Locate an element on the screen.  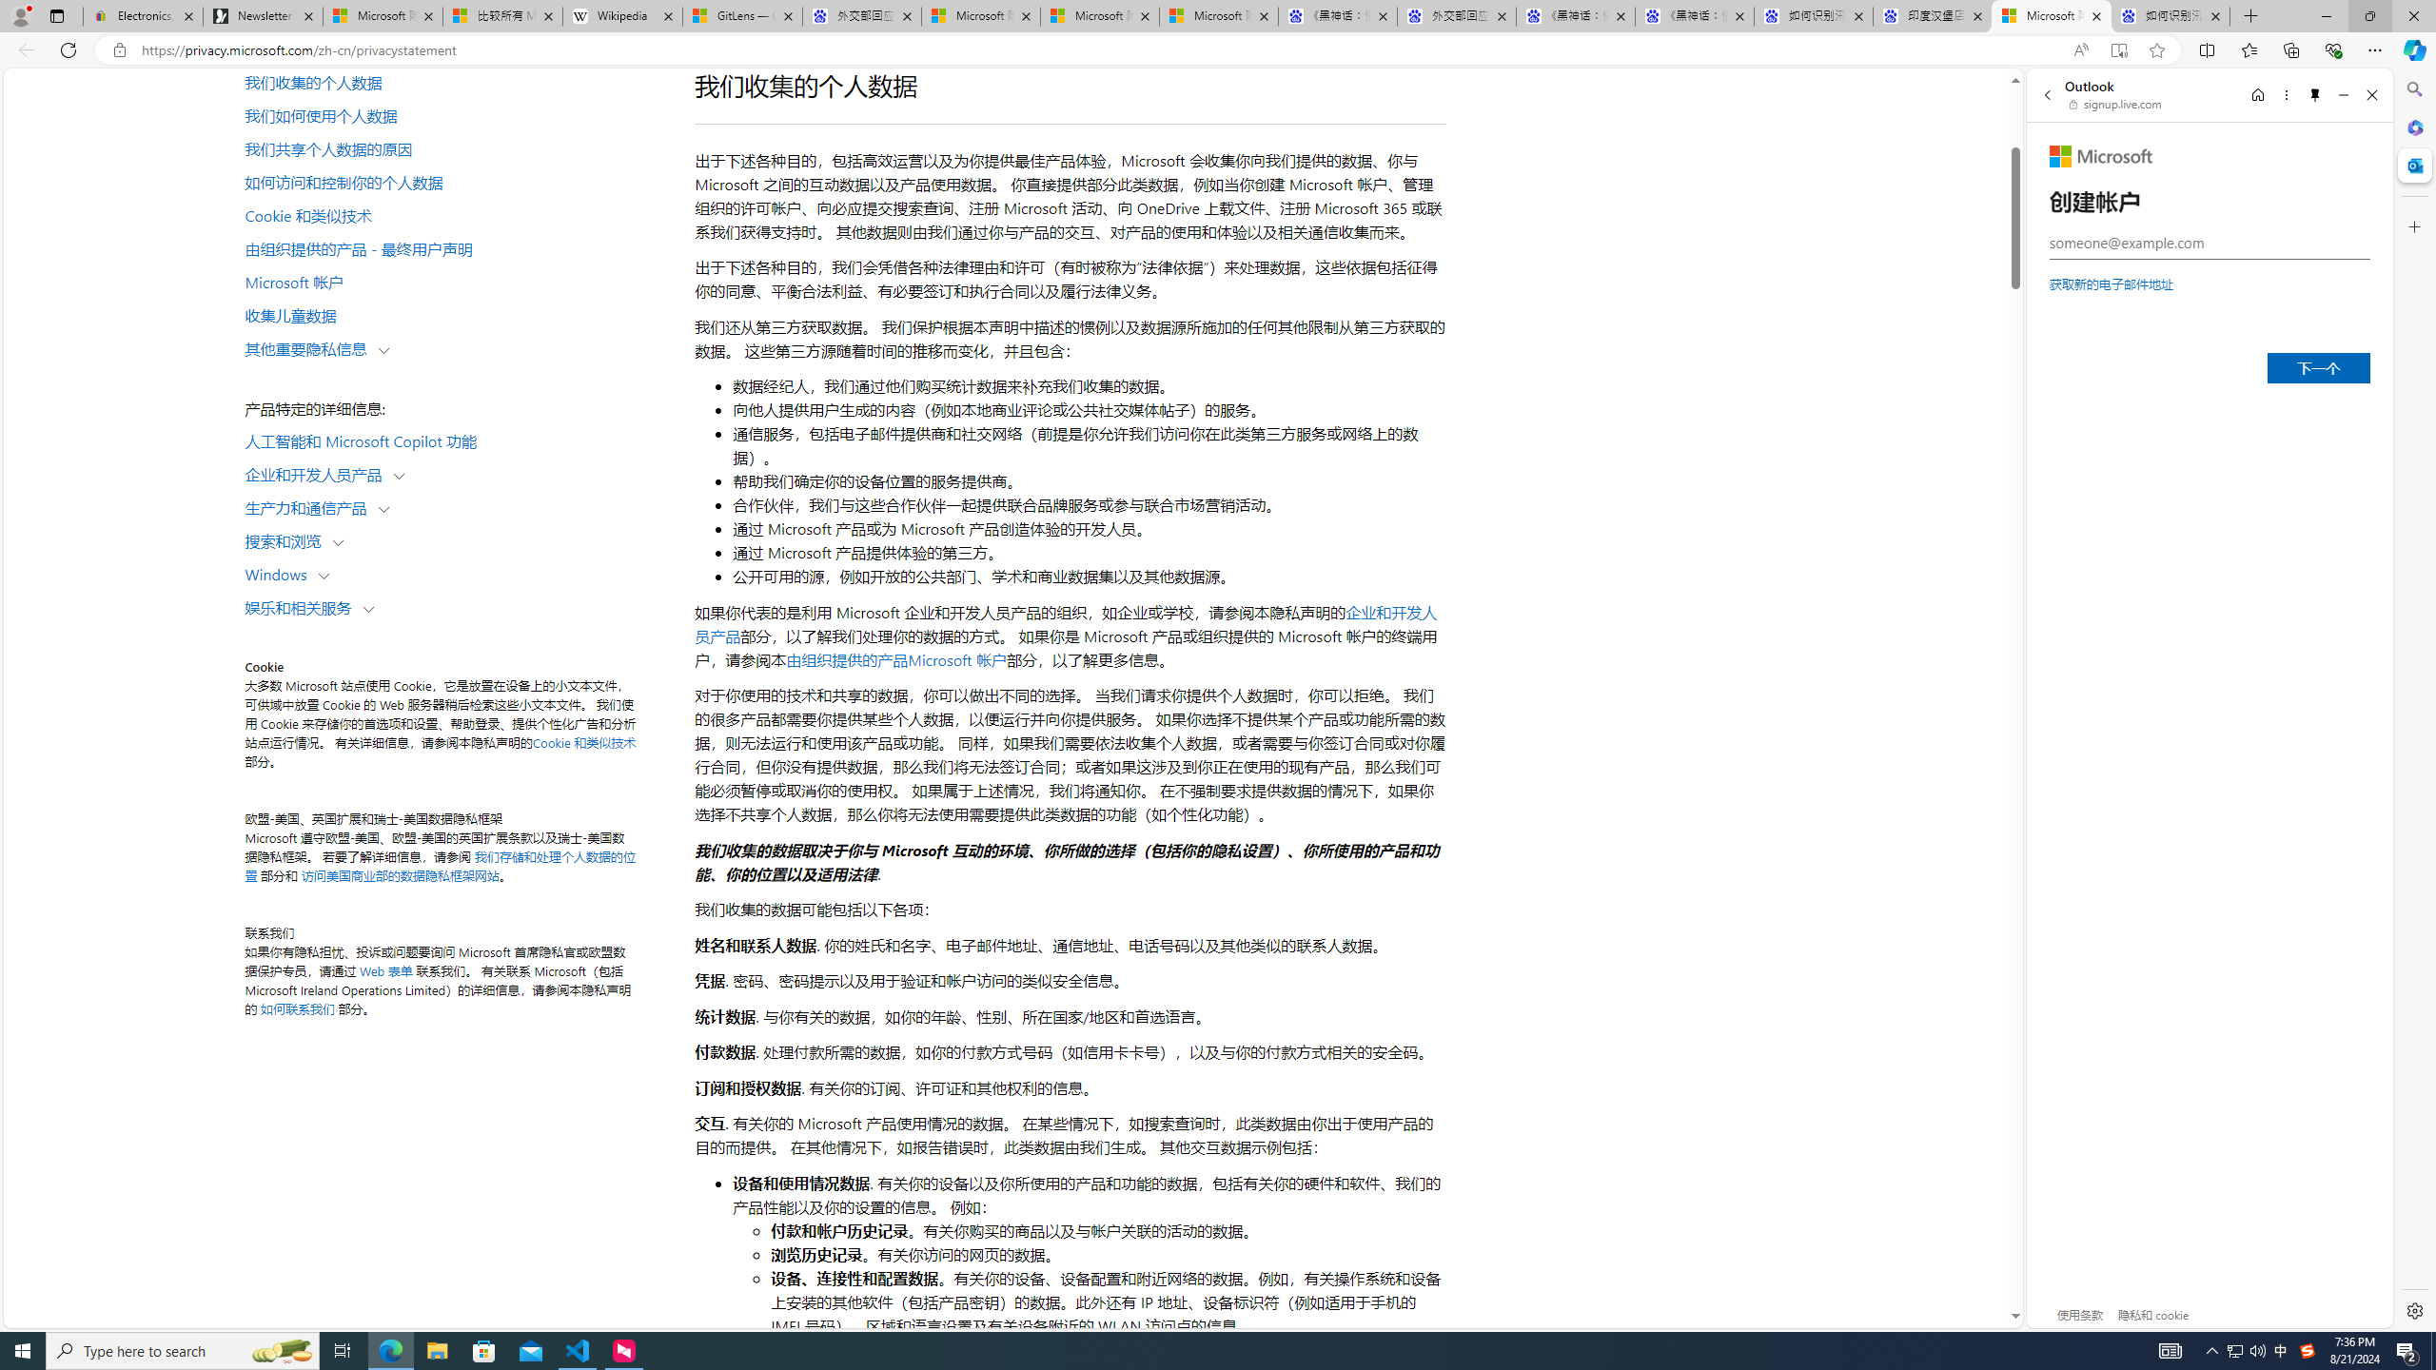
Newsletter Sign Up is located at coordinates (263, 16).